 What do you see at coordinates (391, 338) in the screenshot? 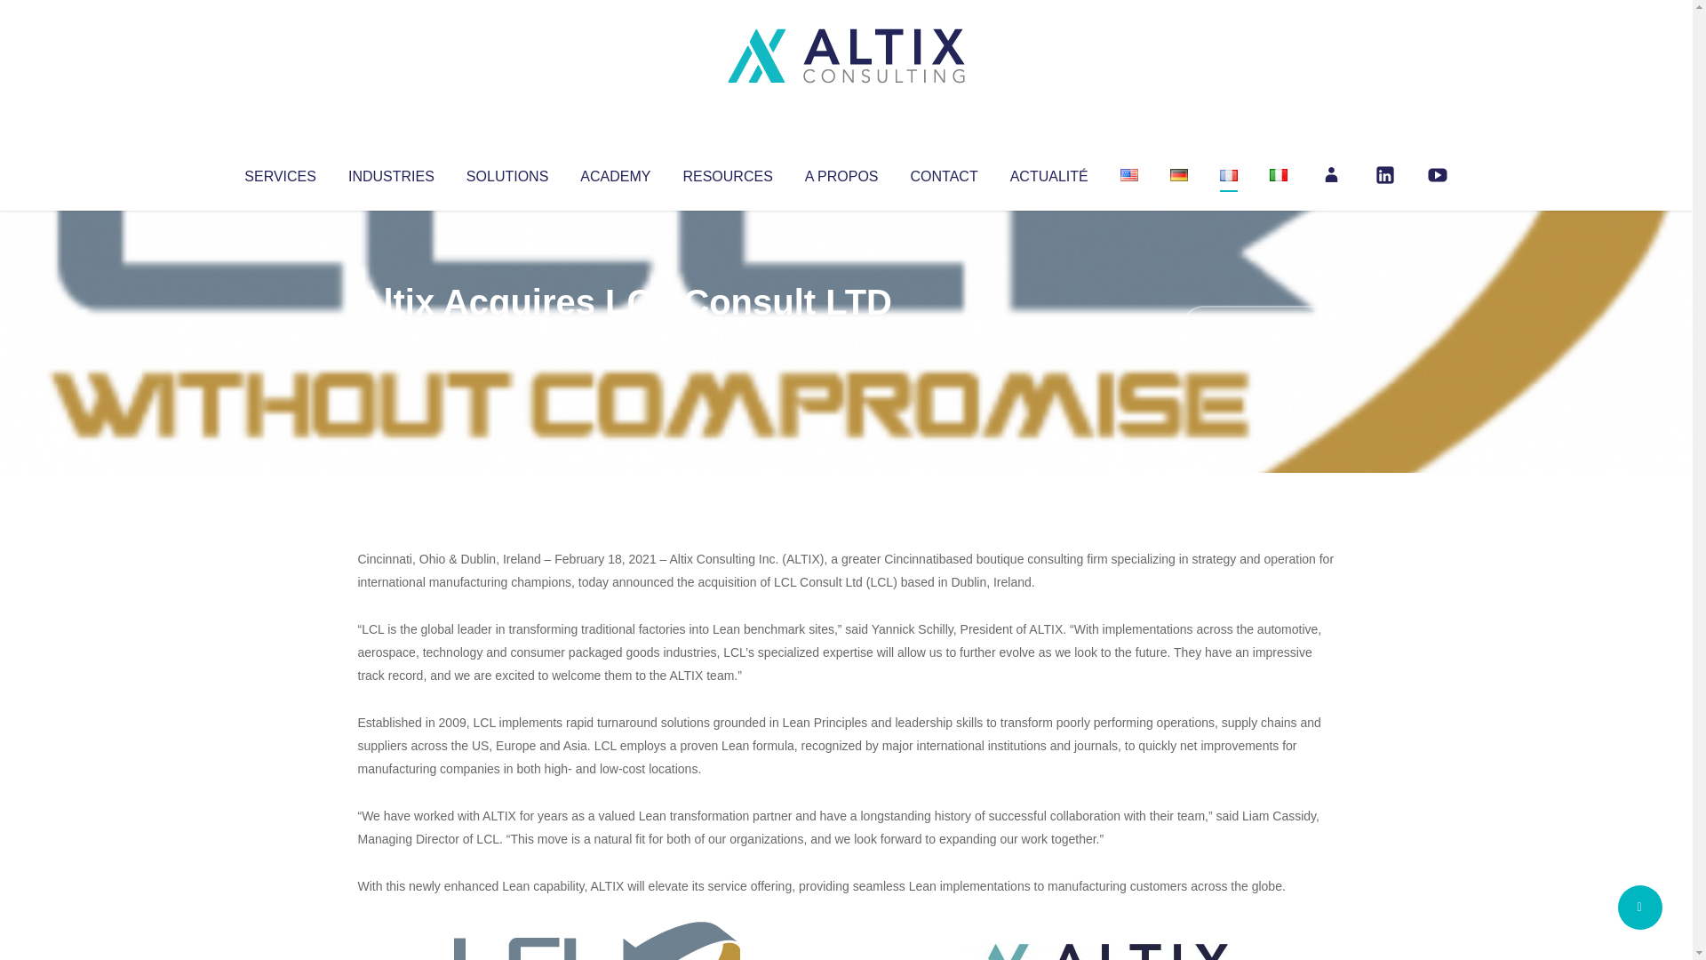
I see `Altix` at bounding box center [391, 338].